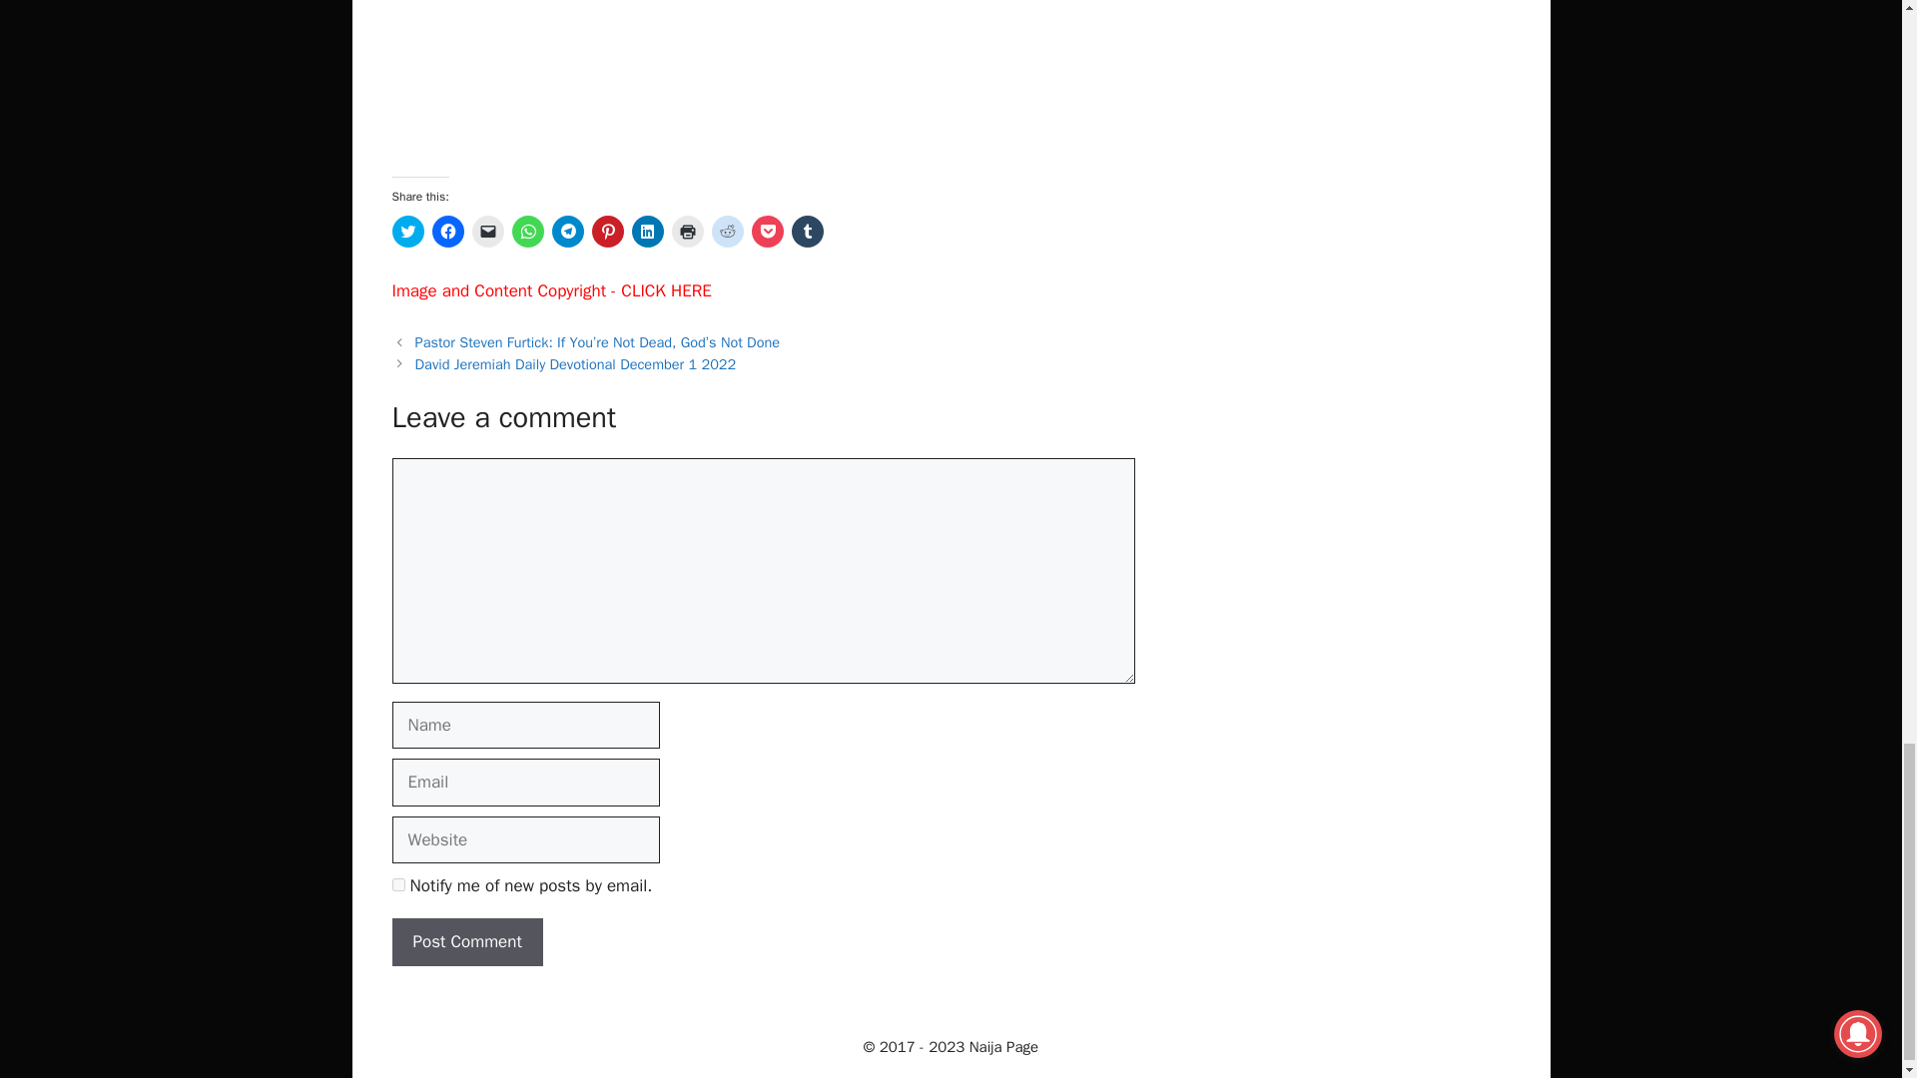  What do you see at coordinates (466, 942) in the screenshot?
I see `Post Comment` at bounding box center [466, 942].